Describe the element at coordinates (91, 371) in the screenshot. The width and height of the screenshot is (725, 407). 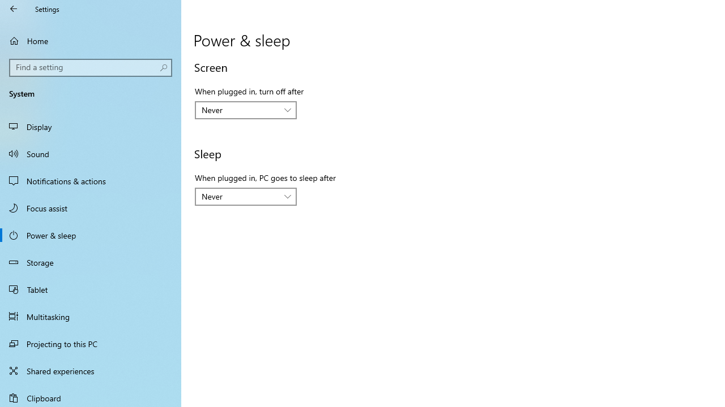
I see `Shared experiences` at that location.